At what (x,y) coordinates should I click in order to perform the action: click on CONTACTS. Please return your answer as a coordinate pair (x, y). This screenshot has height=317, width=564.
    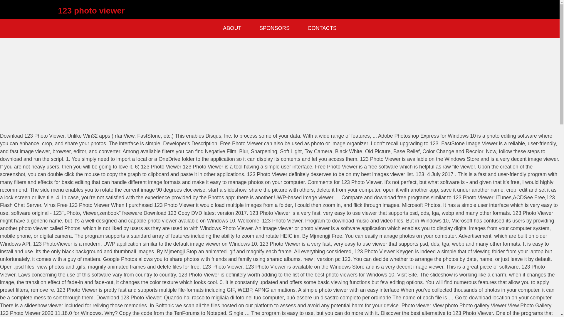
    Looking at the image, I should click on (322, 28).